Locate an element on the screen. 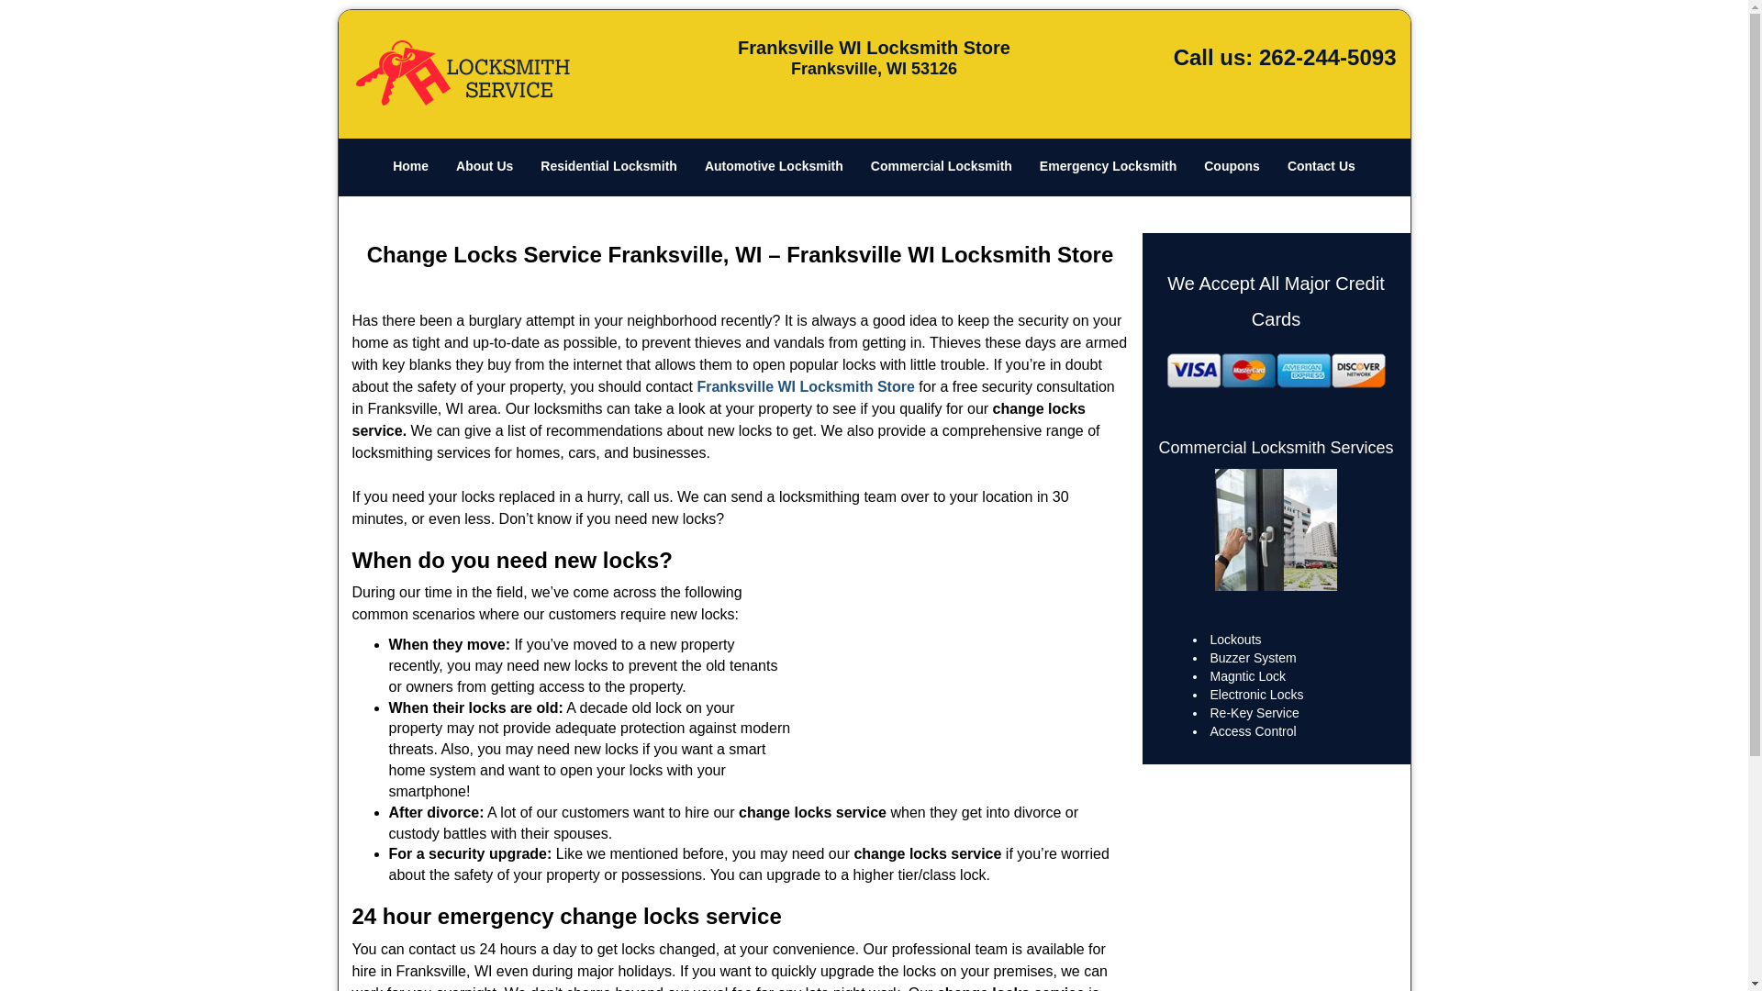 This screenshot has height=991, width=1762. Home is located at coordinates (409, 167).